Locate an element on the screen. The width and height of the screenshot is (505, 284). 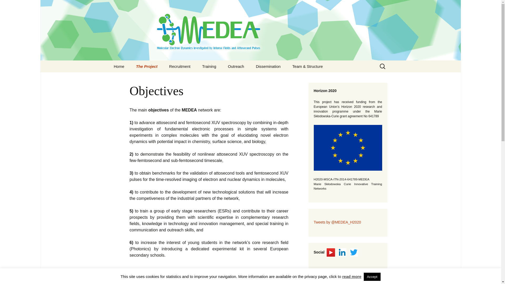
YouTube is located at coordinates (331, 252).